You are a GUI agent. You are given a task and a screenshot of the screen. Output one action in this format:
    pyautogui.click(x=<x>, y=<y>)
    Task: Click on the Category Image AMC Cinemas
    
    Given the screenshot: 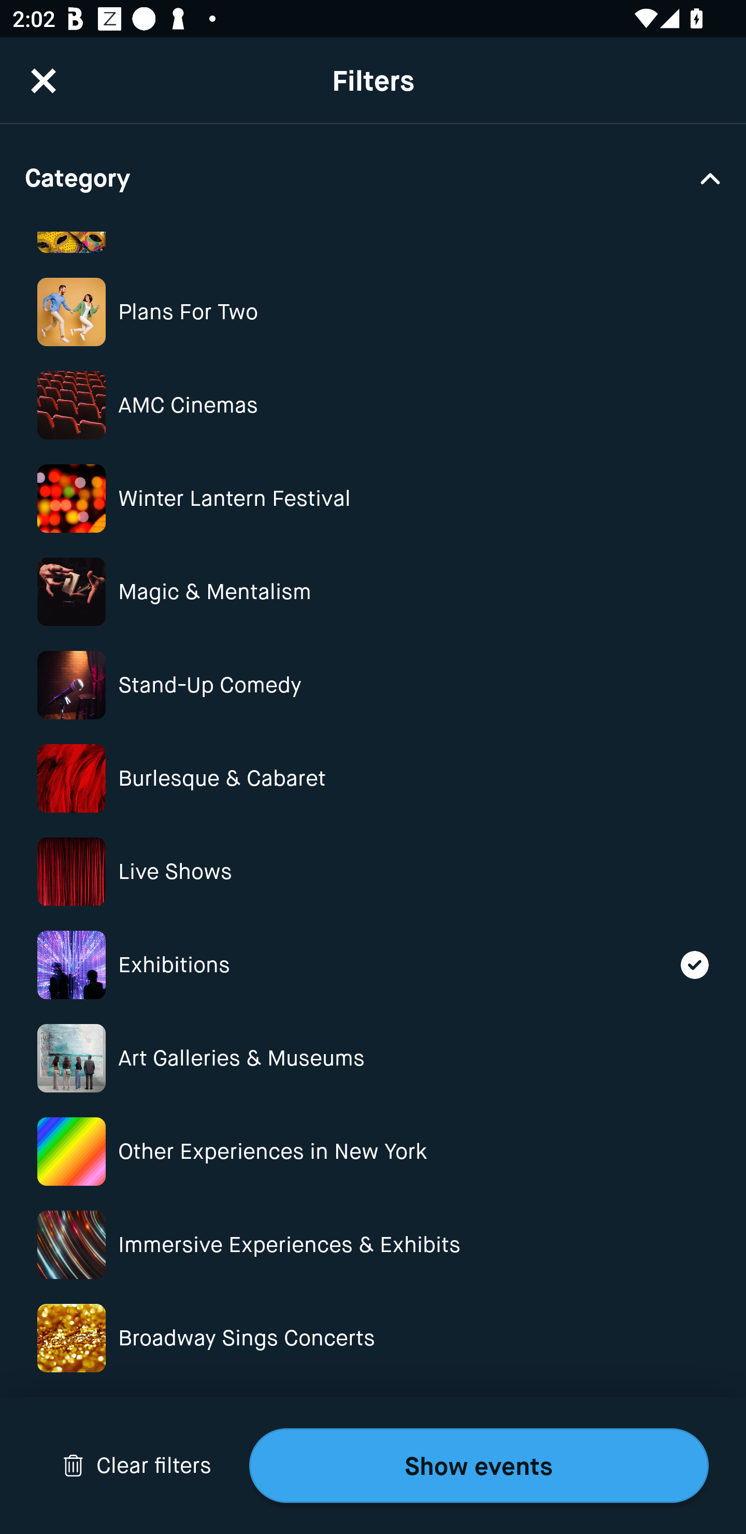 What is the action you would take?
    pyautogui.click(x=373, y=405)
    